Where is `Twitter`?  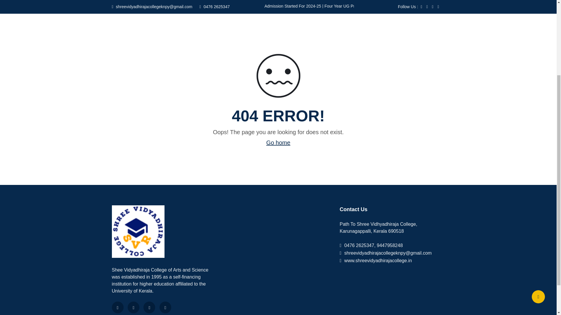 Twitter is located at coordinates (133, 307).